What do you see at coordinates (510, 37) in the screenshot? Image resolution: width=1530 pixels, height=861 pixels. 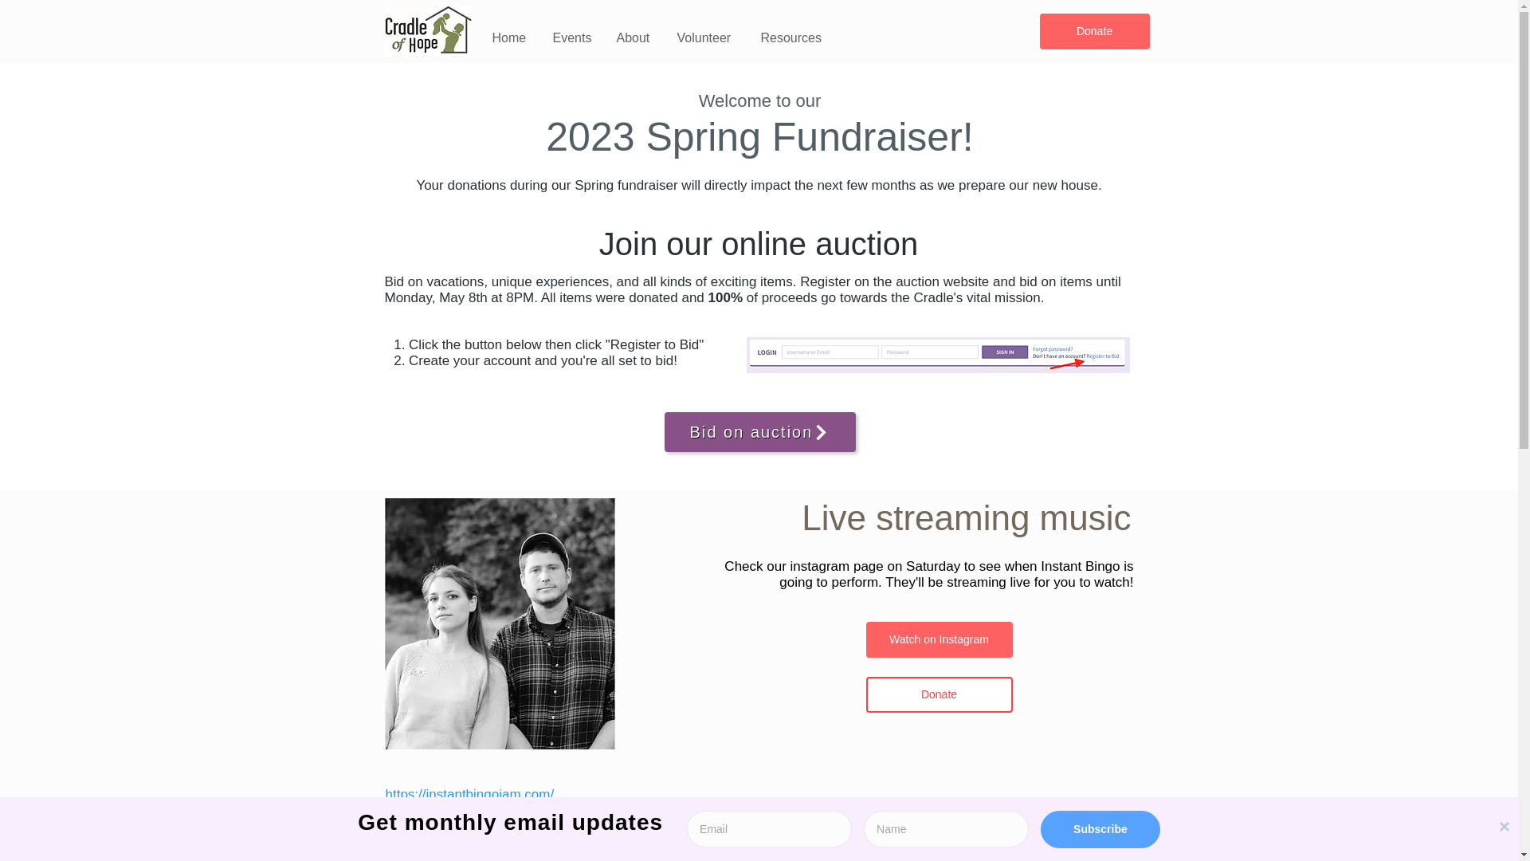 I see `Home` at bounding box center [510, 37].